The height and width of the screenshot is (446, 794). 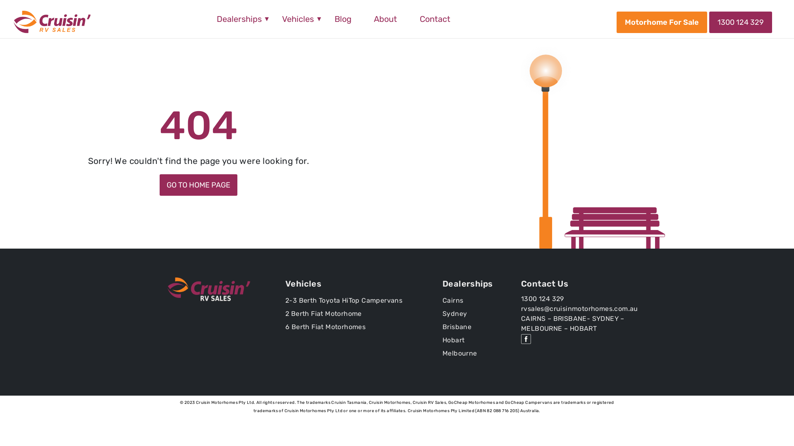 I want to click on Cairns, so click(x=453, y=301).